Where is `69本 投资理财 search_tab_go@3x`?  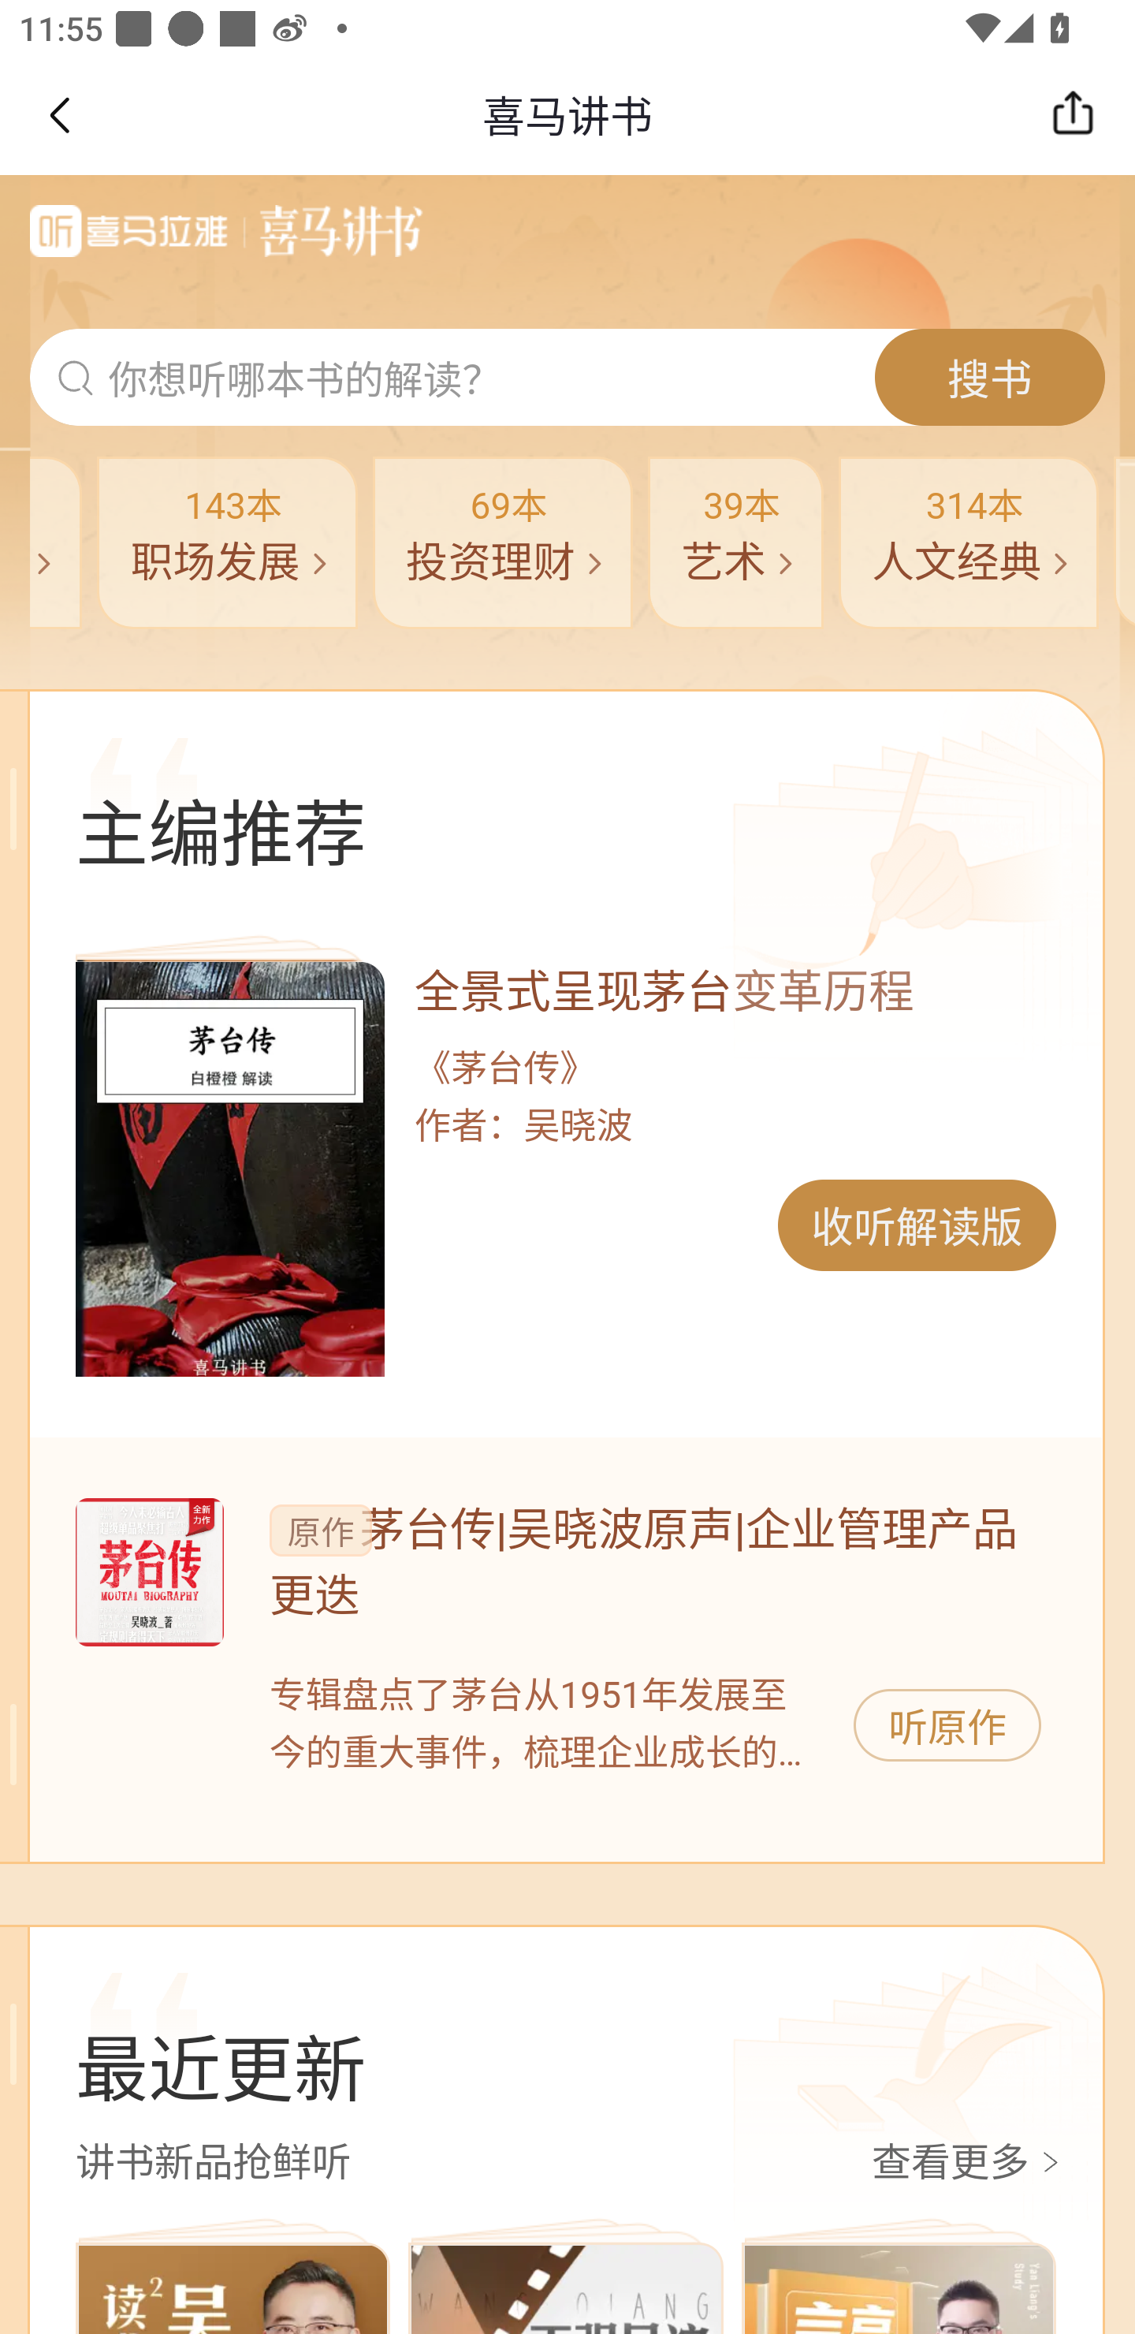
69本 投资理财 search_tab_go@3x is located at coordinates (501, 542).